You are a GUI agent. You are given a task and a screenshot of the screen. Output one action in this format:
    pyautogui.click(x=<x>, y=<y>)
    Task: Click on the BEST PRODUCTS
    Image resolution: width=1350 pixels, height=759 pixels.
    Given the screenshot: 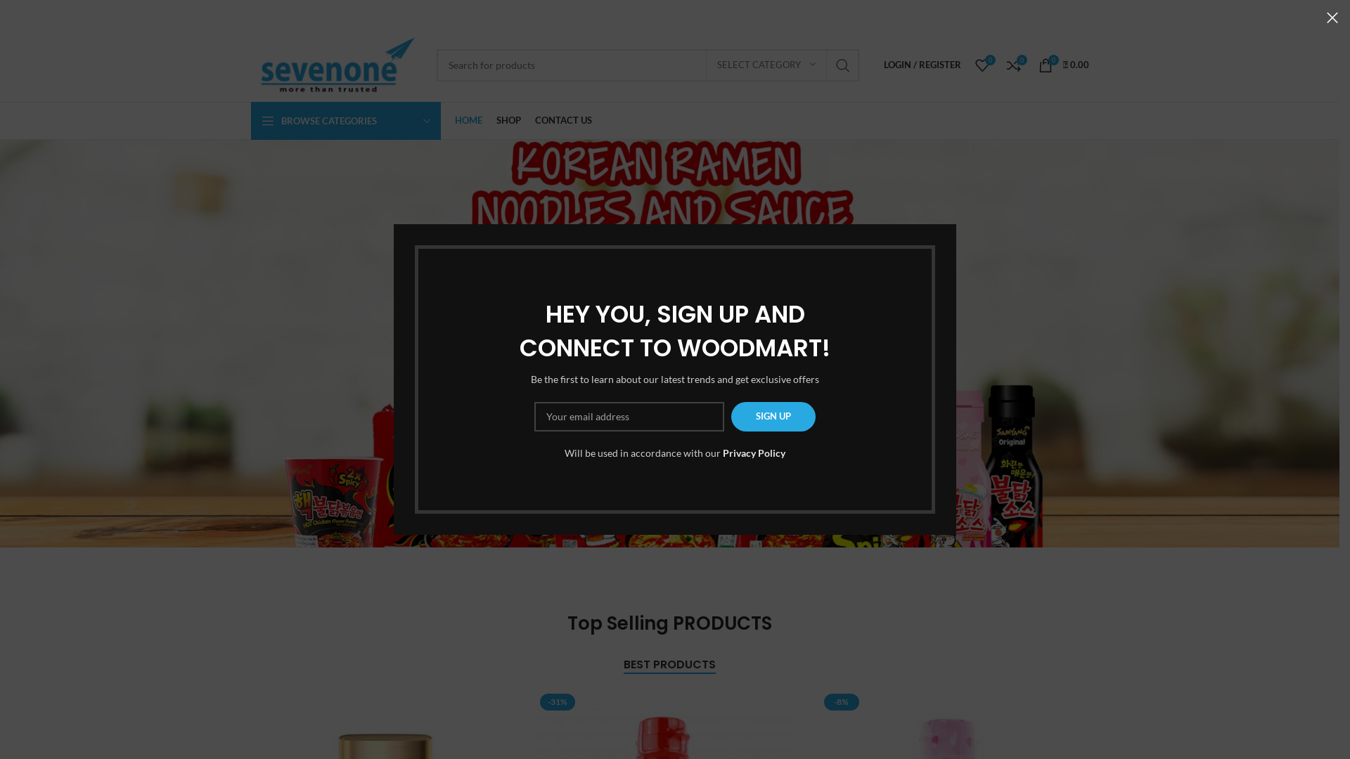 What is the action you would take?
    pyautogui.click(x=669, y=665)
    